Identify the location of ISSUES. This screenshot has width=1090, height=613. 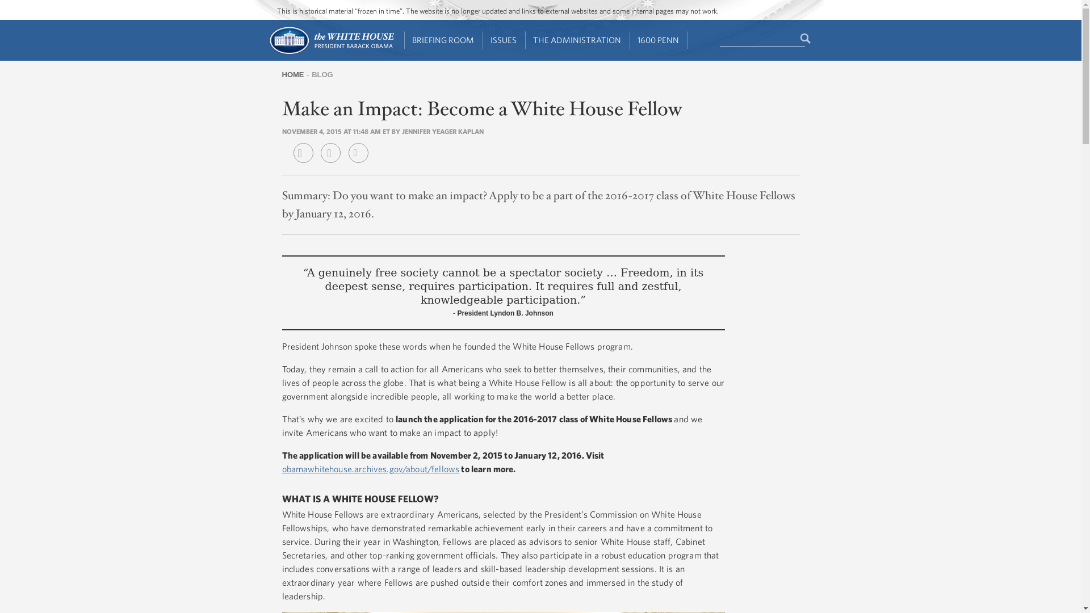
(504, 40).